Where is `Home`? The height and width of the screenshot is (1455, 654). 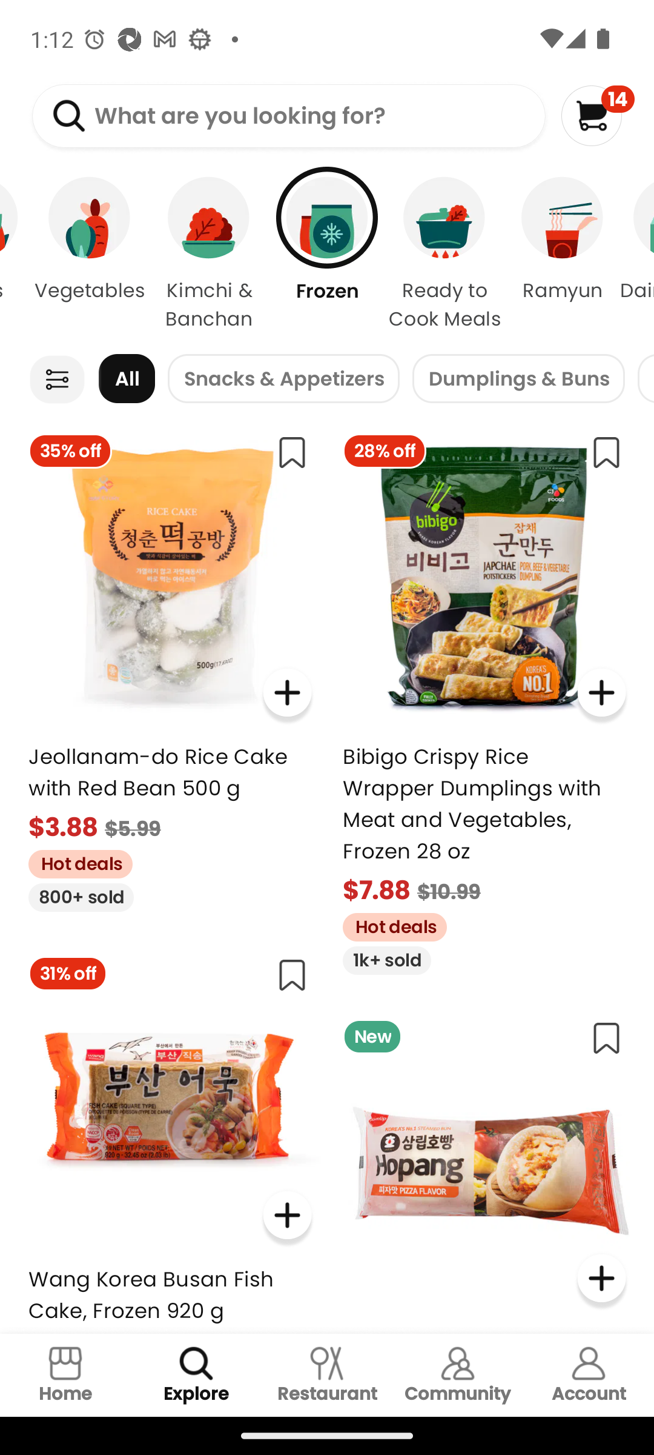
Home is located at coordinates (65, 1375).